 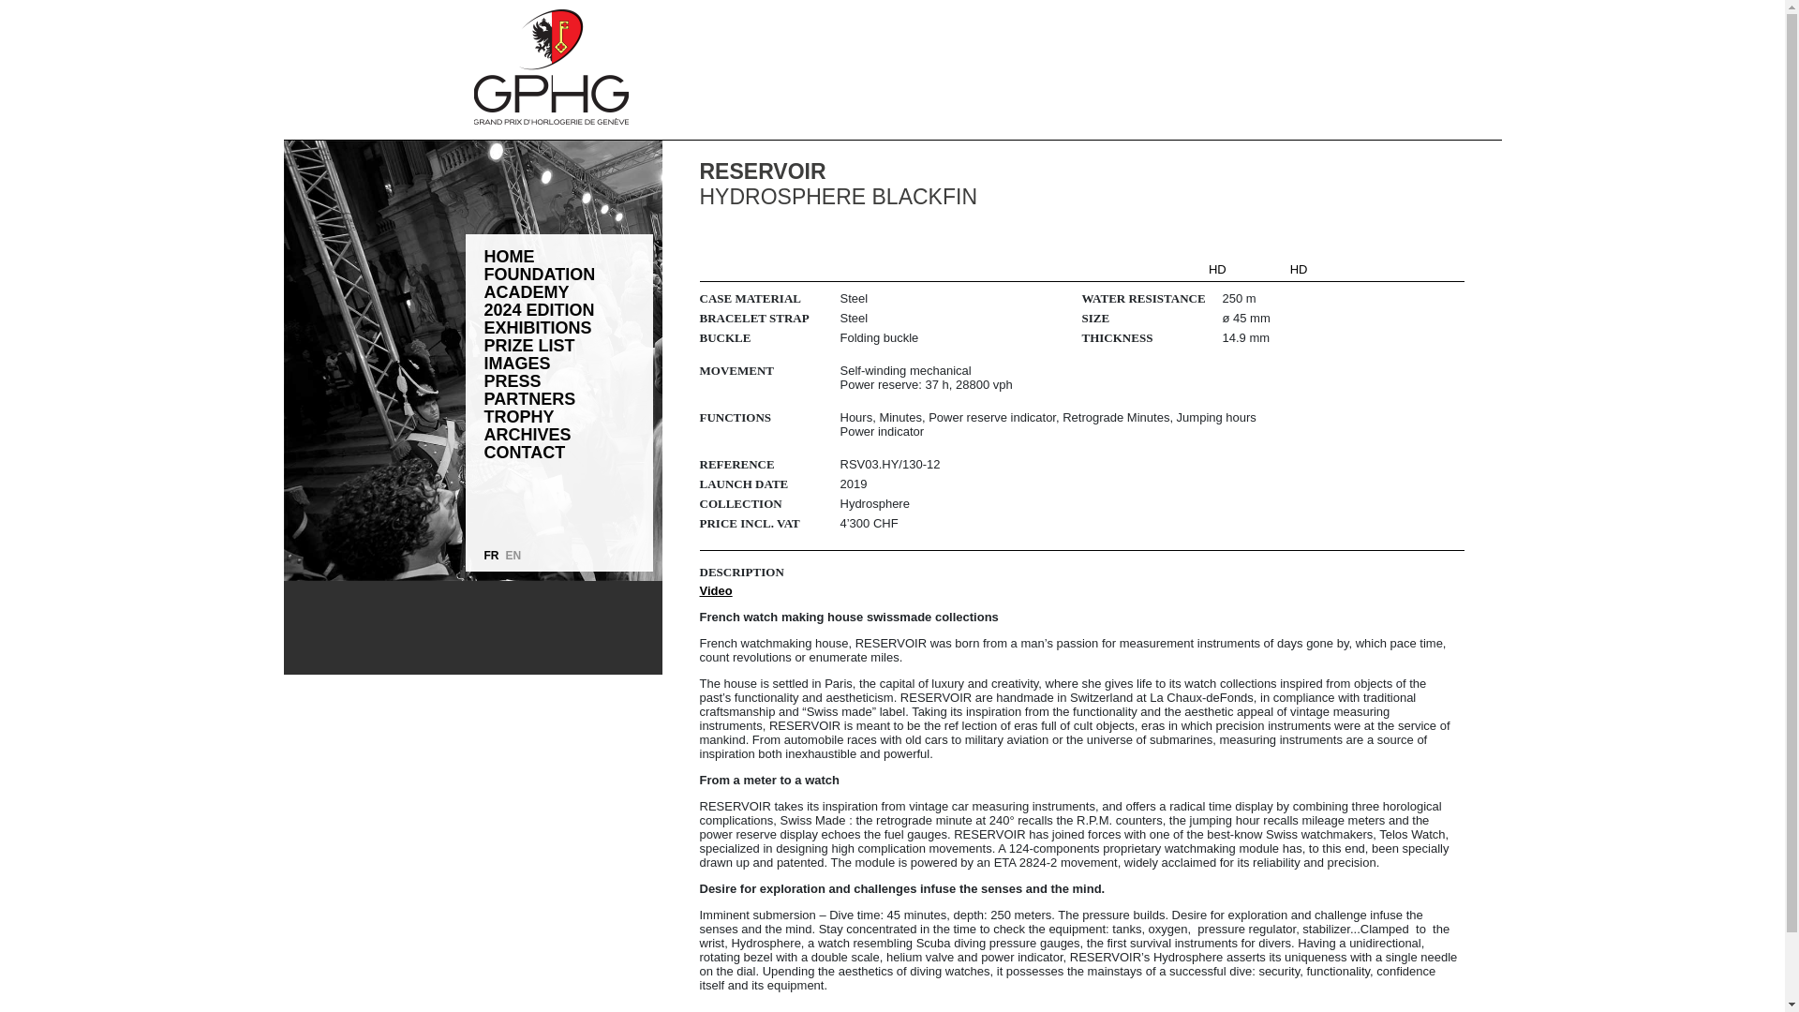 I want to click on ARCHIVES, so click(x=527, y=435).